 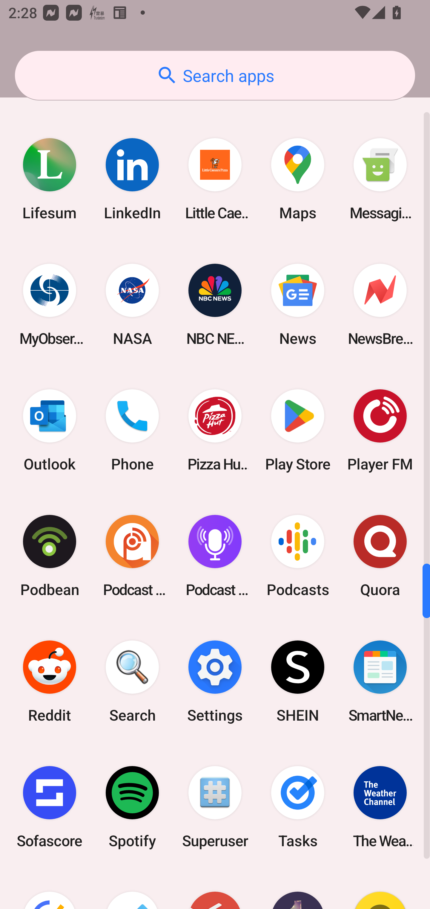 I want to click on Search, so click(x=132, y=682).